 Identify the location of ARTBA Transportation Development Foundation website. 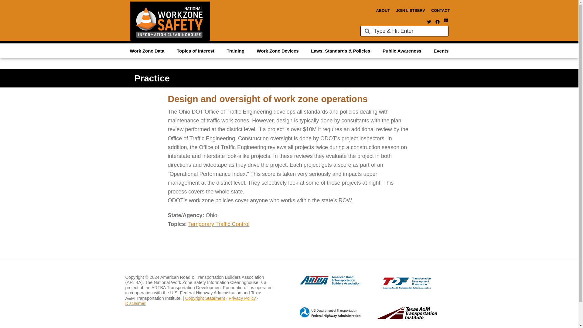
(395, 287).